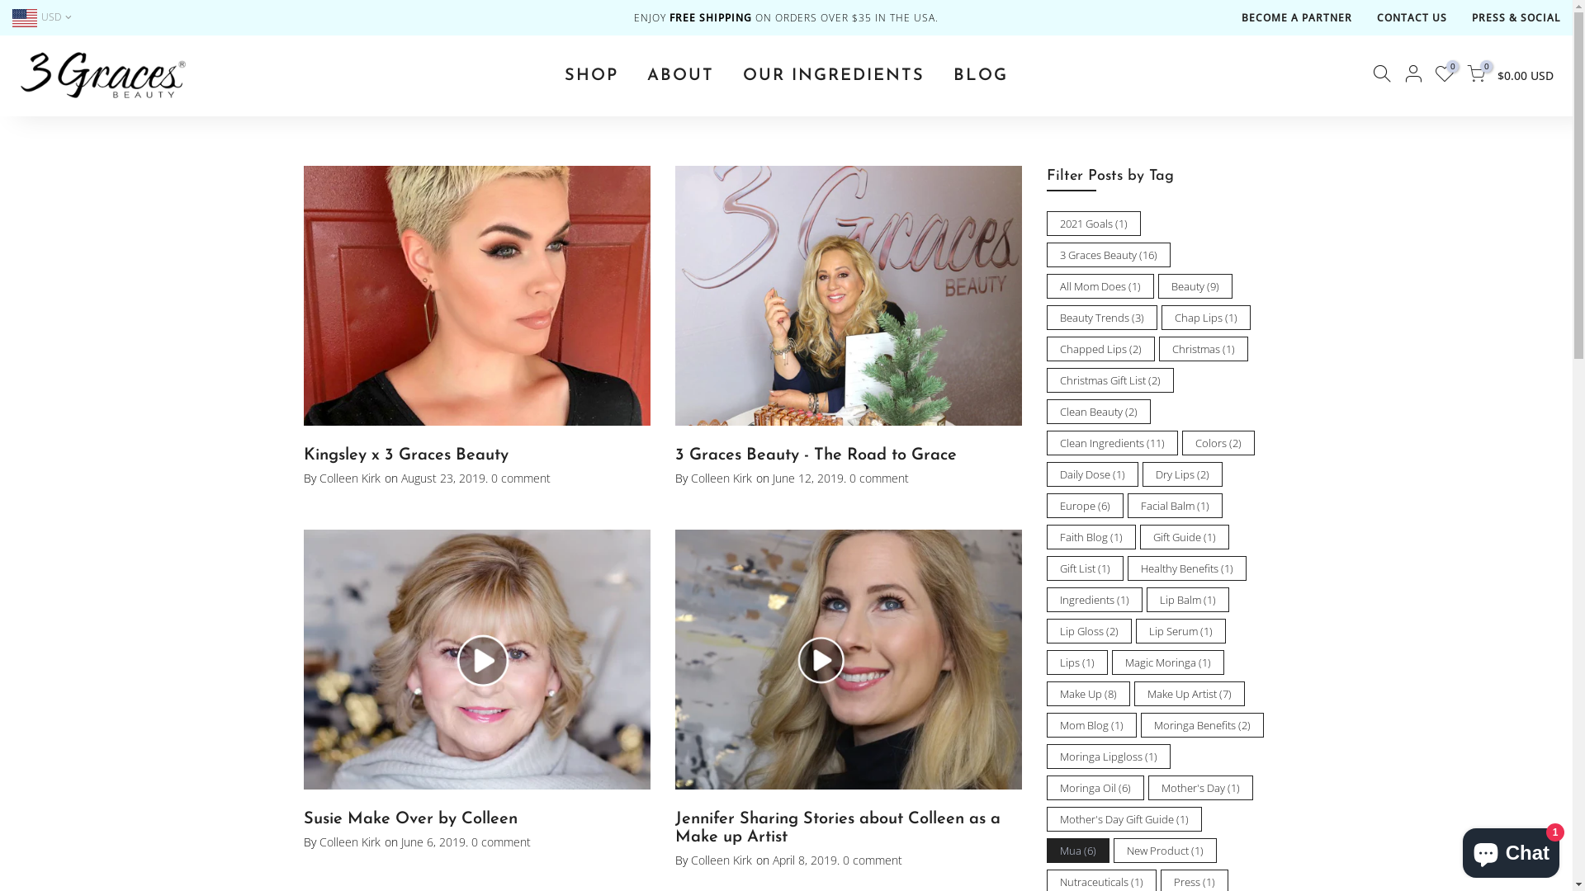 This screenshot has width=1585, height=891. What do you see at coordinates (816, 455) in the screenshot?
I see `3 Graces Beauty - The Road to Grace` at bounding box center [816, 455].